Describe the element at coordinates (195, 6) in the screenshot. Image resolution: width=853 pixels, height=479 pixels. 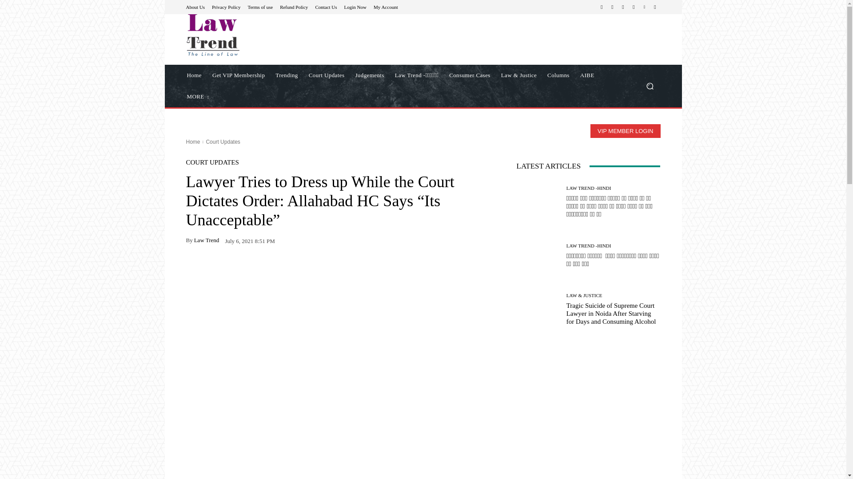
I see `About Us` at that location.